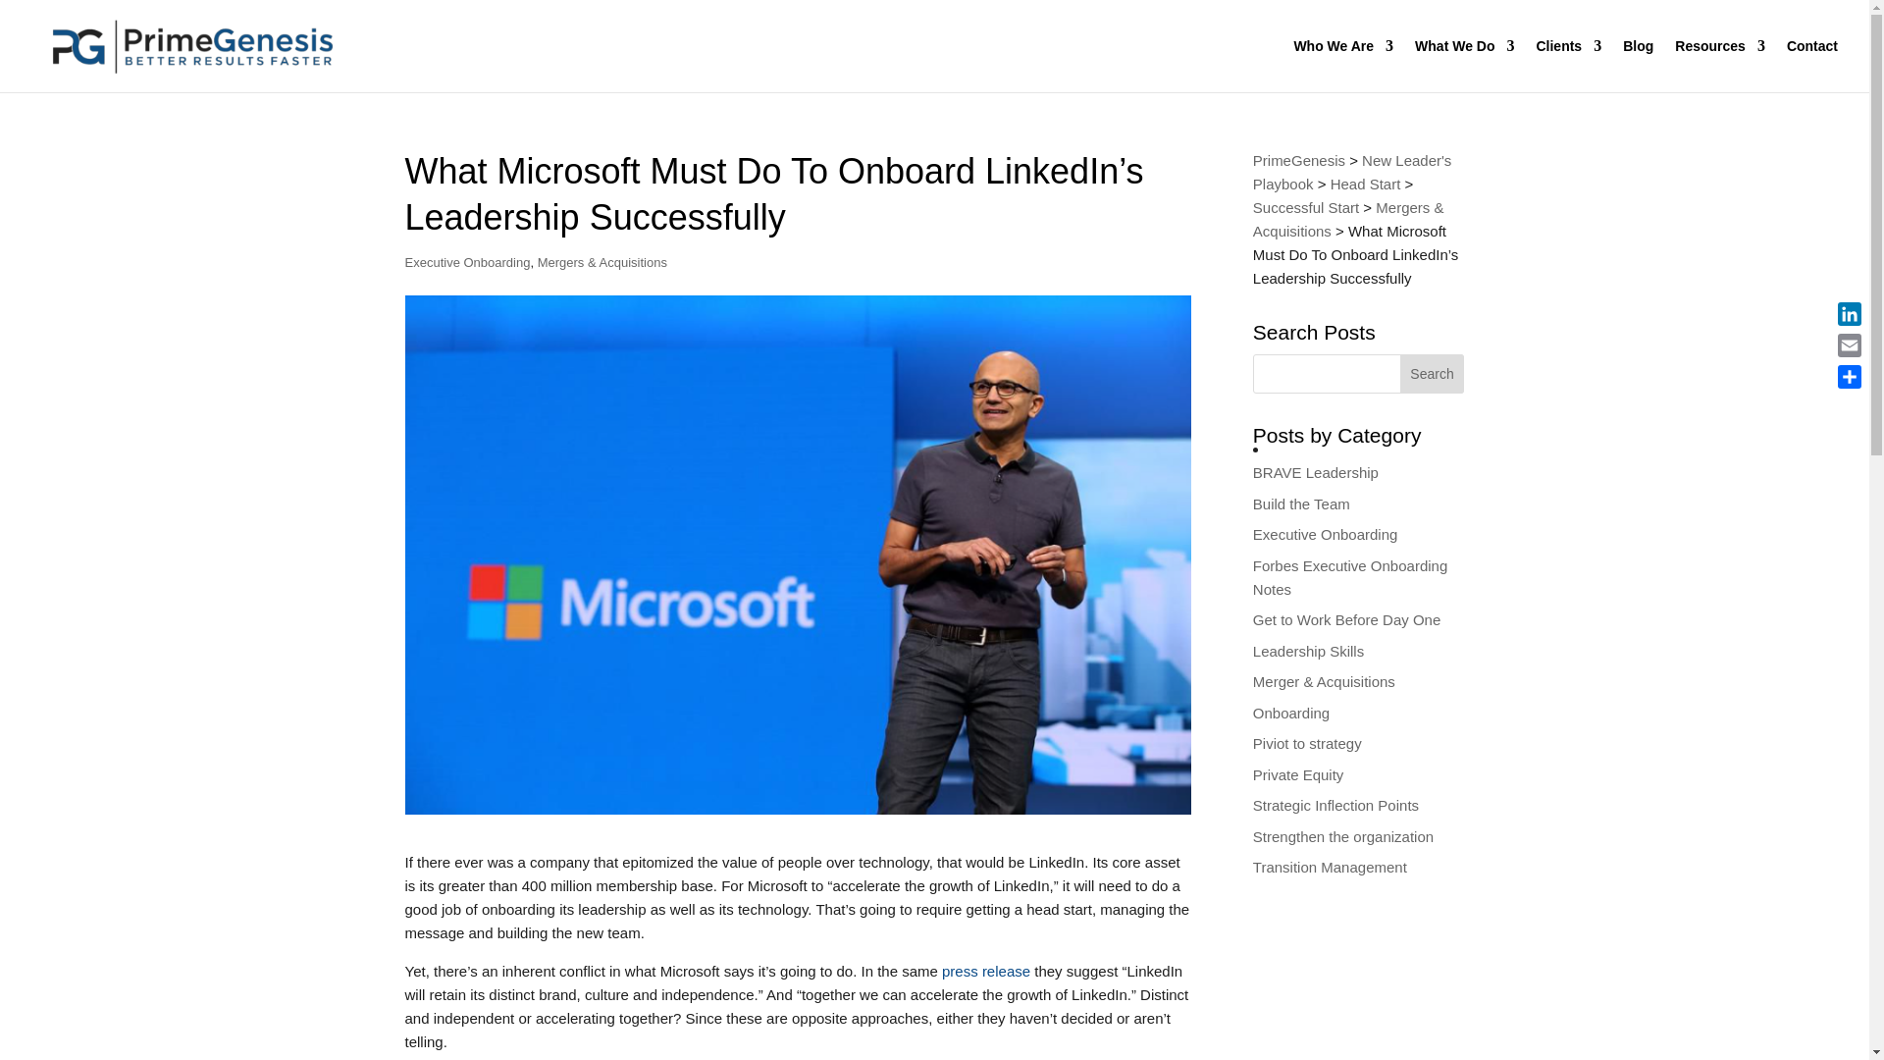 The height and width of the screenshot is (1060, 1884). I want to click on Test category description for BRAVE Leadership., so click(1315, 473).